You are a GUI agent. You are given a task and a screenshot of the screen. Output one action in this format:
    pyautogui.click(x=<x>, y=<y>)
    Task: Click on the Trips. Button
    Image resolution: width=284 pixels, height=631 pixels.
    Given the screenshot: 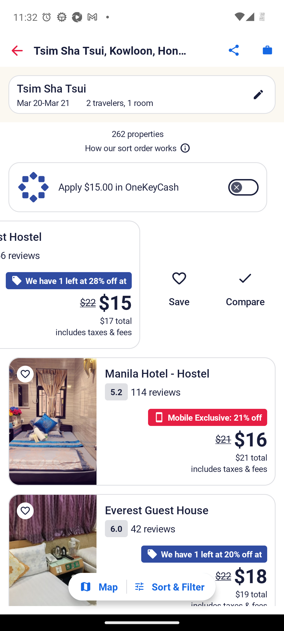 What is the action you would take?
    pyautogui.click(x=267, y=50)
    